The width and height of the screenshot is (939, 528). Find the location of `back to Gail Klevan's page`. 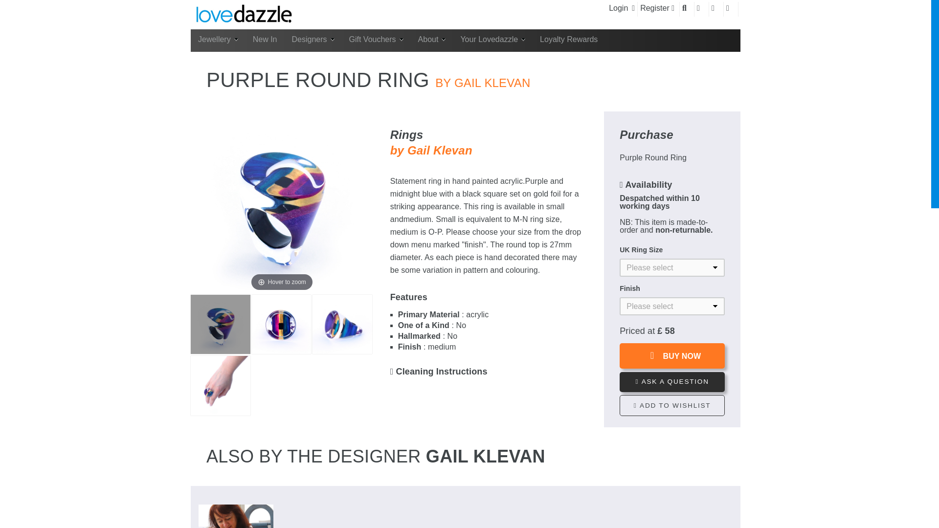

back to Gail Klevan's page is located at coordinates (431, 158).